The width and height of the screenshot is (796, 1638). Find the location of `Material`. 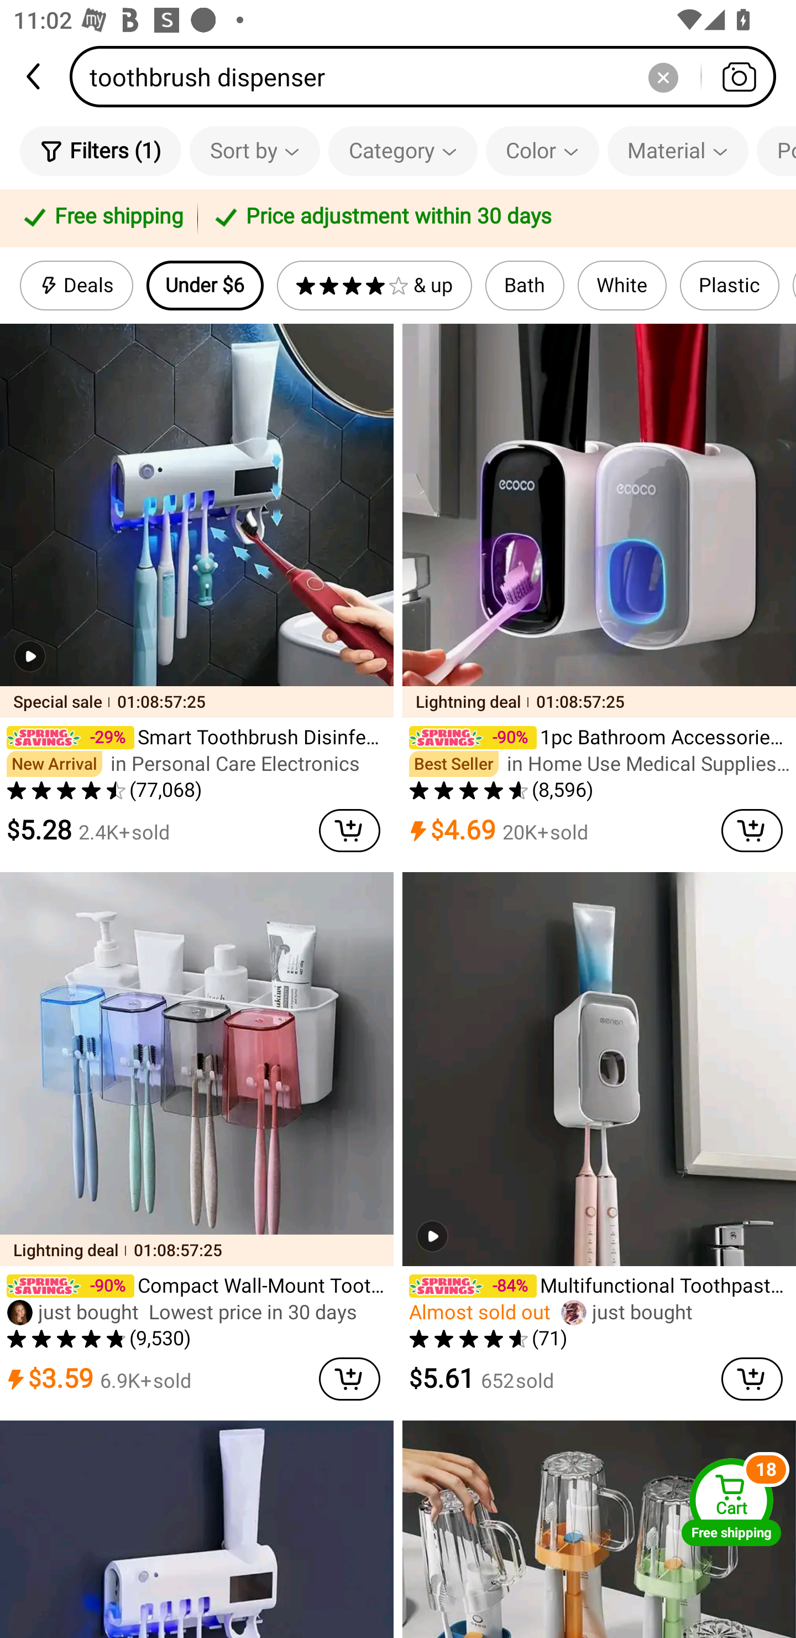

Material is located at coordinates (678, 151).